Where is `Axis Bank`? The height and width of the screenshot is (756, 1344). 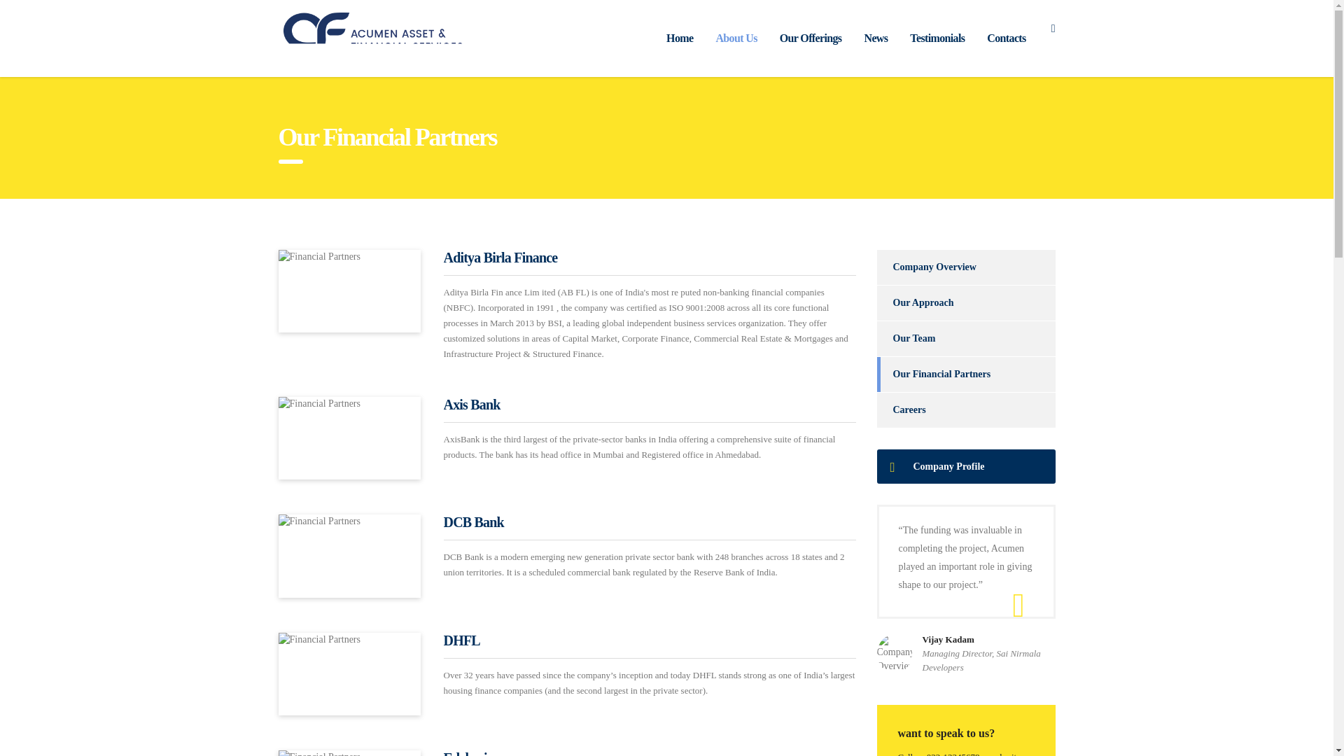 Axis Bank is located at coordinates (472, 405).